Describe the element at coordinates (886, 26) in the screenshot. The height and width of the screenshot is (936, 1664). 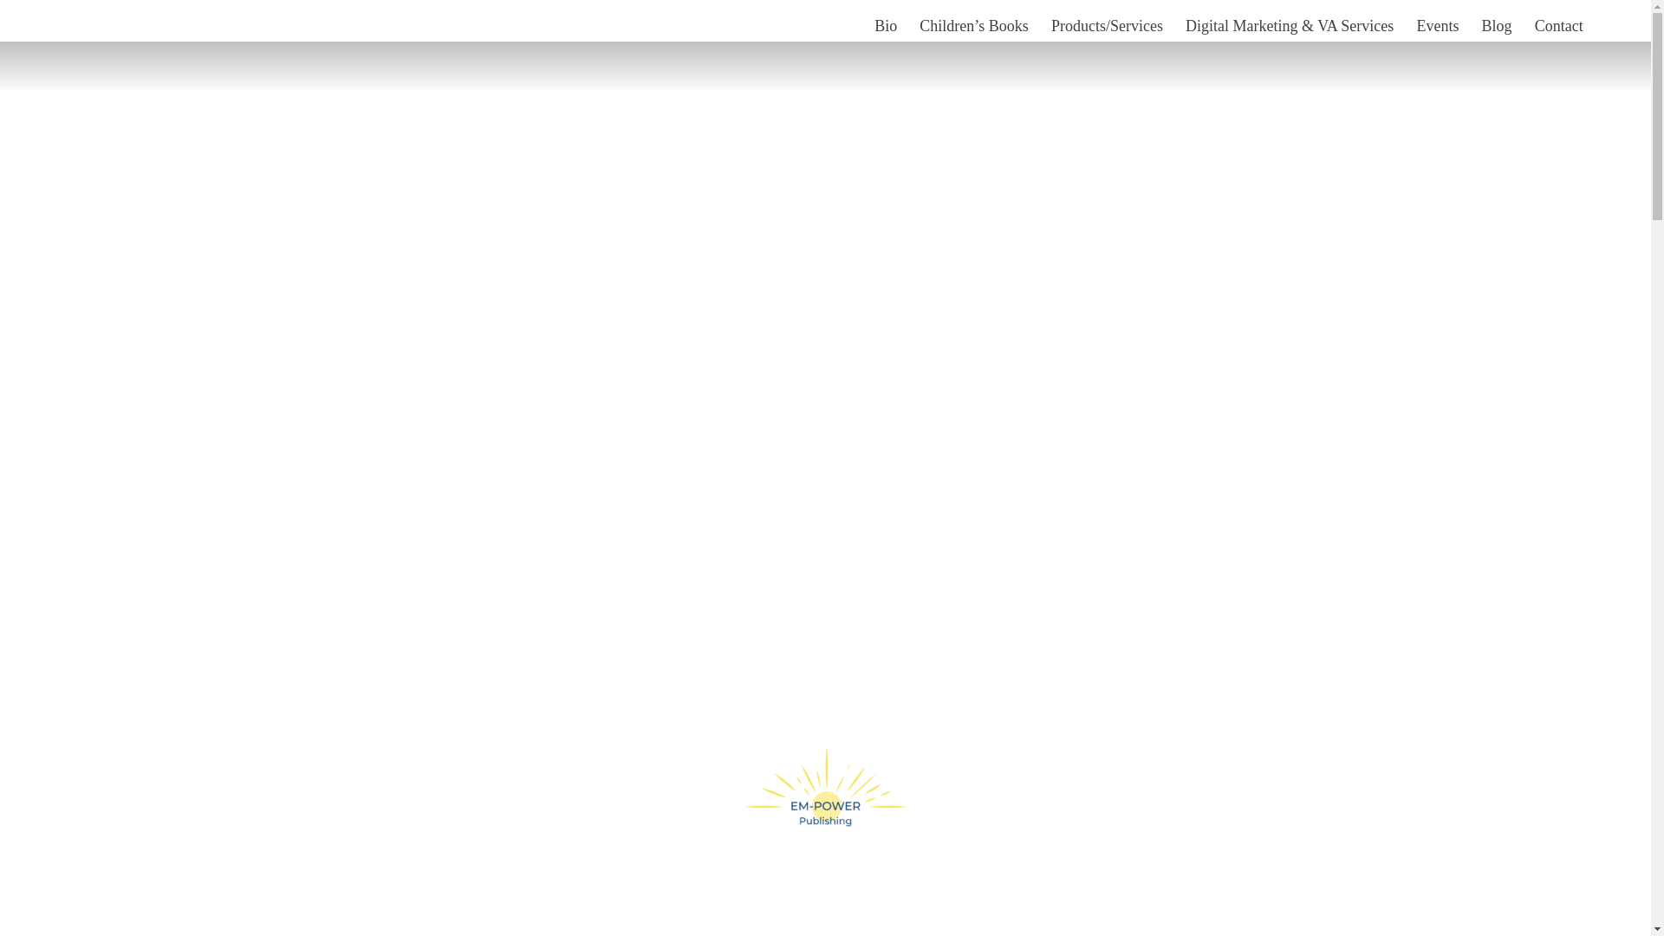
I see `Bio` at that location.